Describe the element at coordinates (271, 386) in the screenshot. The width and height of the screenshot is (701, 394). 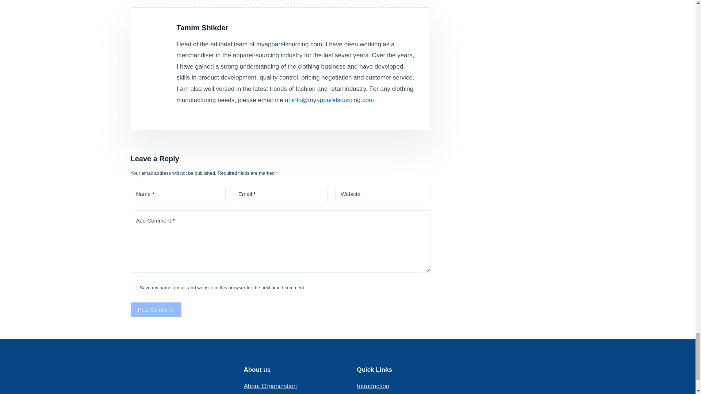
I see `About Organization` at that location.